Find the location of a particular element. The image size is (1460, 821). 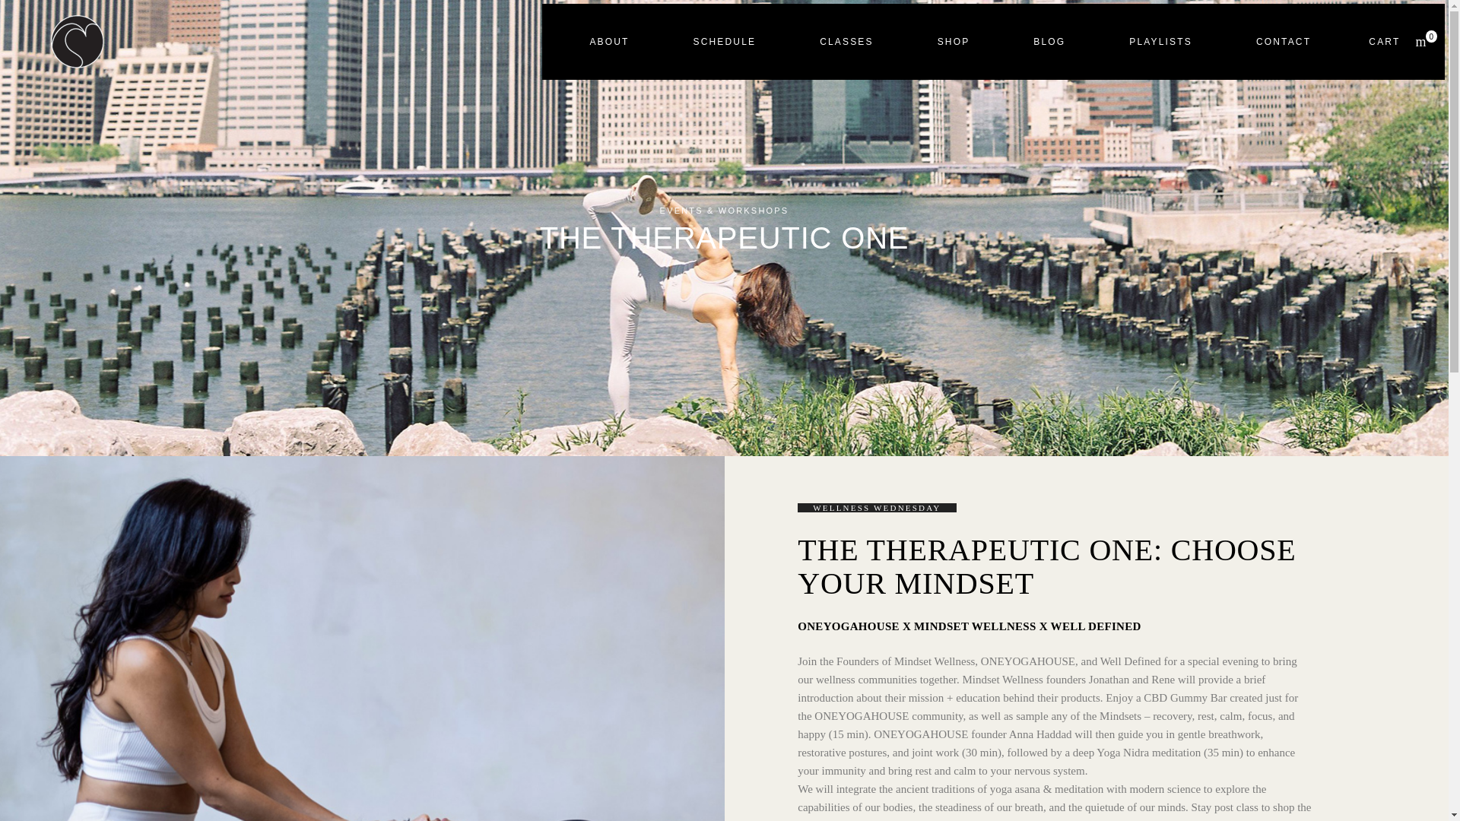

CLASSES is located at coordinates (1160, 42).